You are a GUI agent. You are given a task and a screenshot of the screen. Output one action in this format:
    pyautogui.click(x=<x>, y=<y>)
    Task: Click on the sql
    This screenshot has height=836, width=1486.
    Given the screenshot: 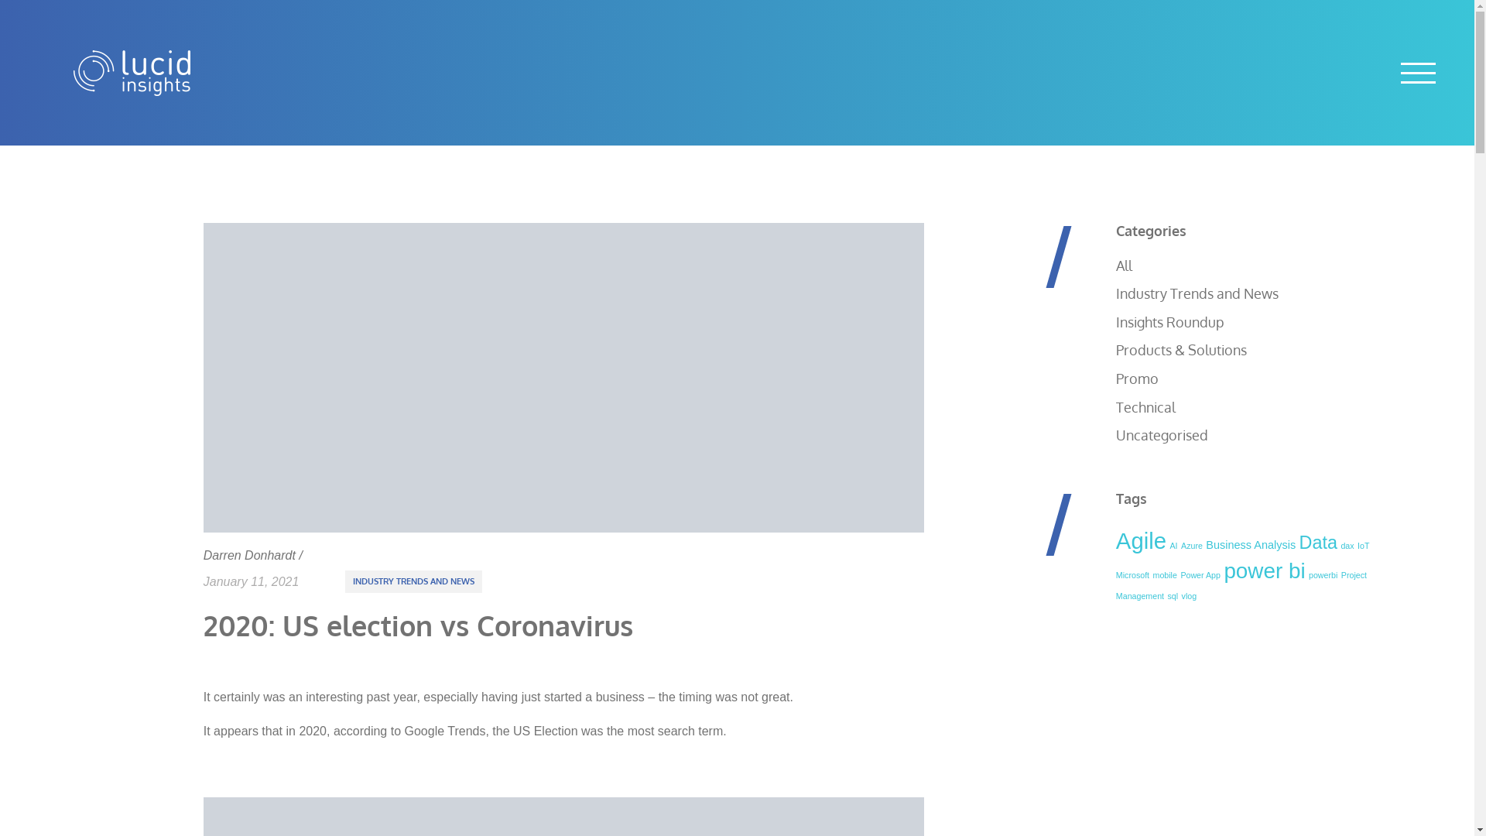 What is the action you would take?
    pyautogui.click(x=1173, y=596)
    